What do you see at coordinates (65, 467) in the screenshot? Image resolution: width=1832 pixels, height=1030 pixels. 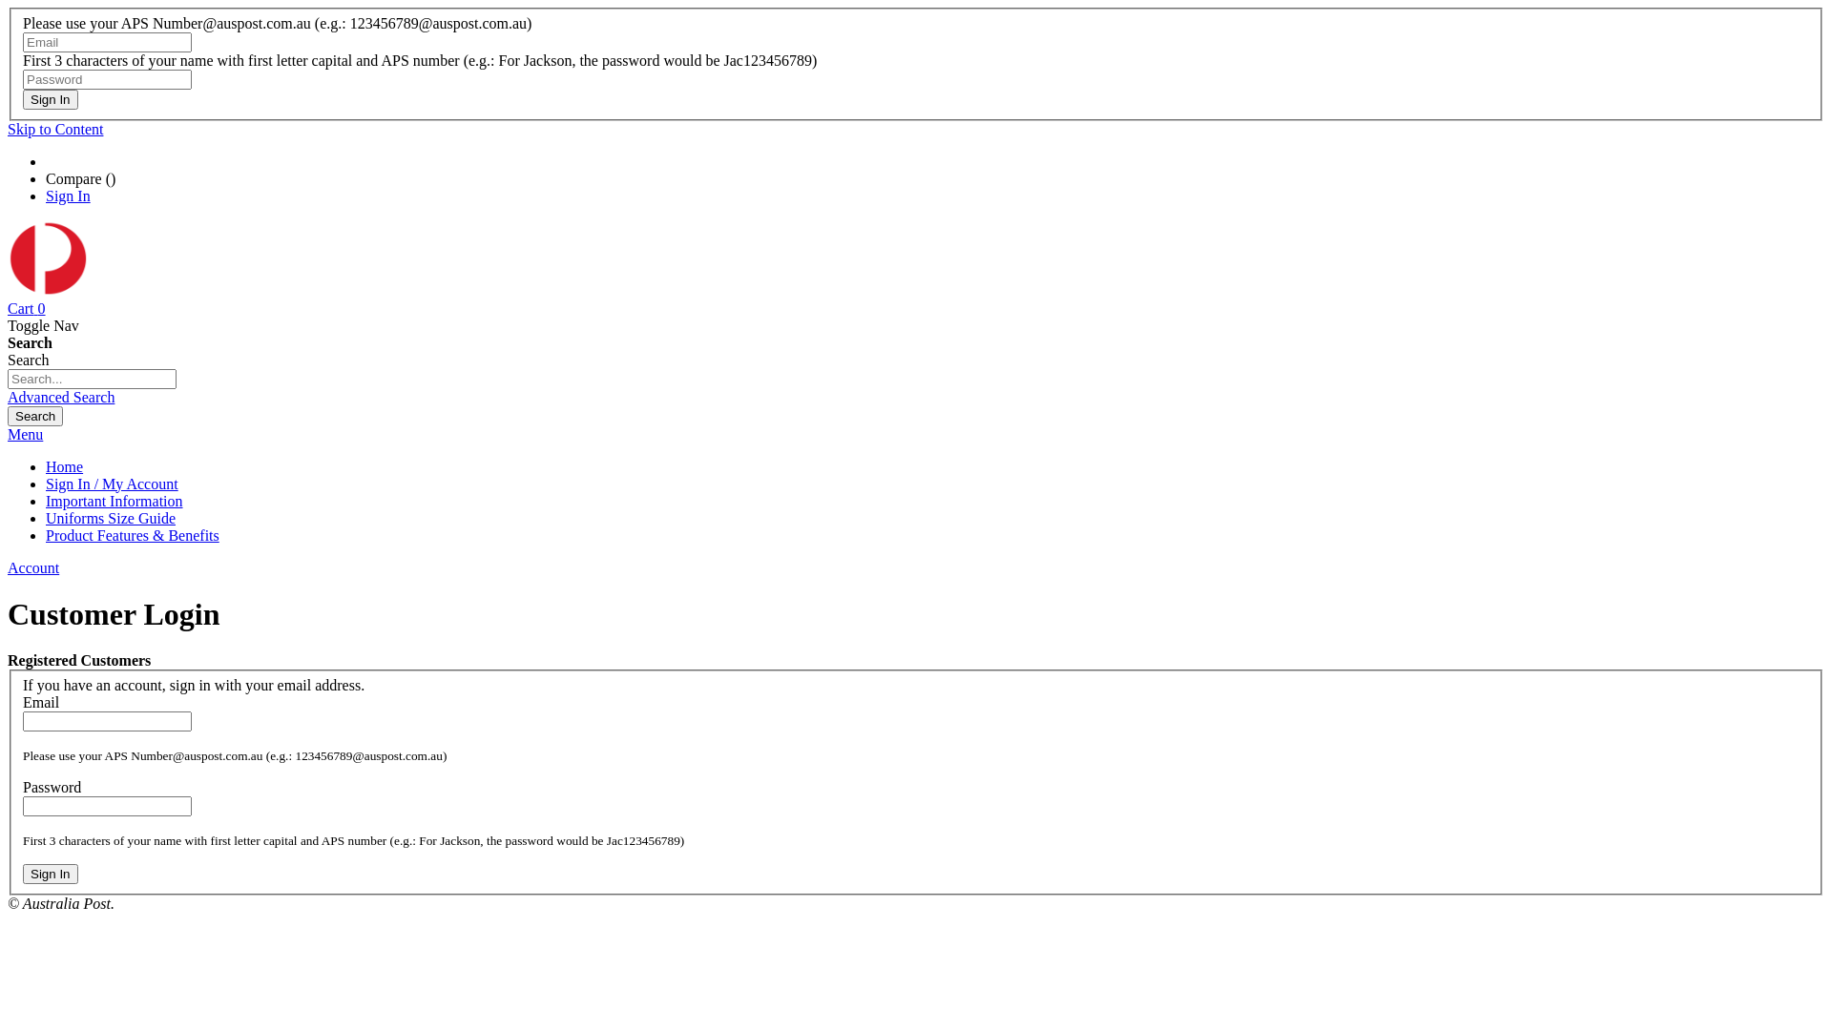 I see `Home` at bounding box center [65, 467].